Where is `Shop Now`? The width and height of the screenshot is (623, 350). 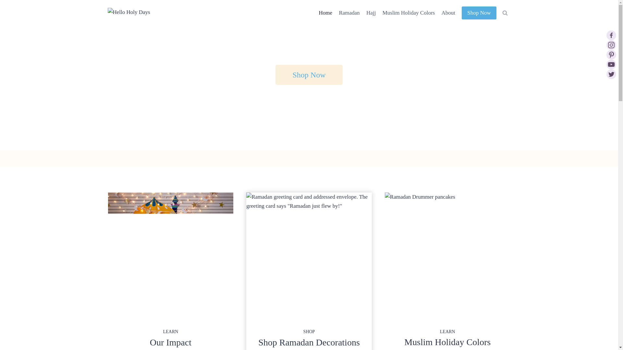
Shop Now is located at coordinates (479, 13).